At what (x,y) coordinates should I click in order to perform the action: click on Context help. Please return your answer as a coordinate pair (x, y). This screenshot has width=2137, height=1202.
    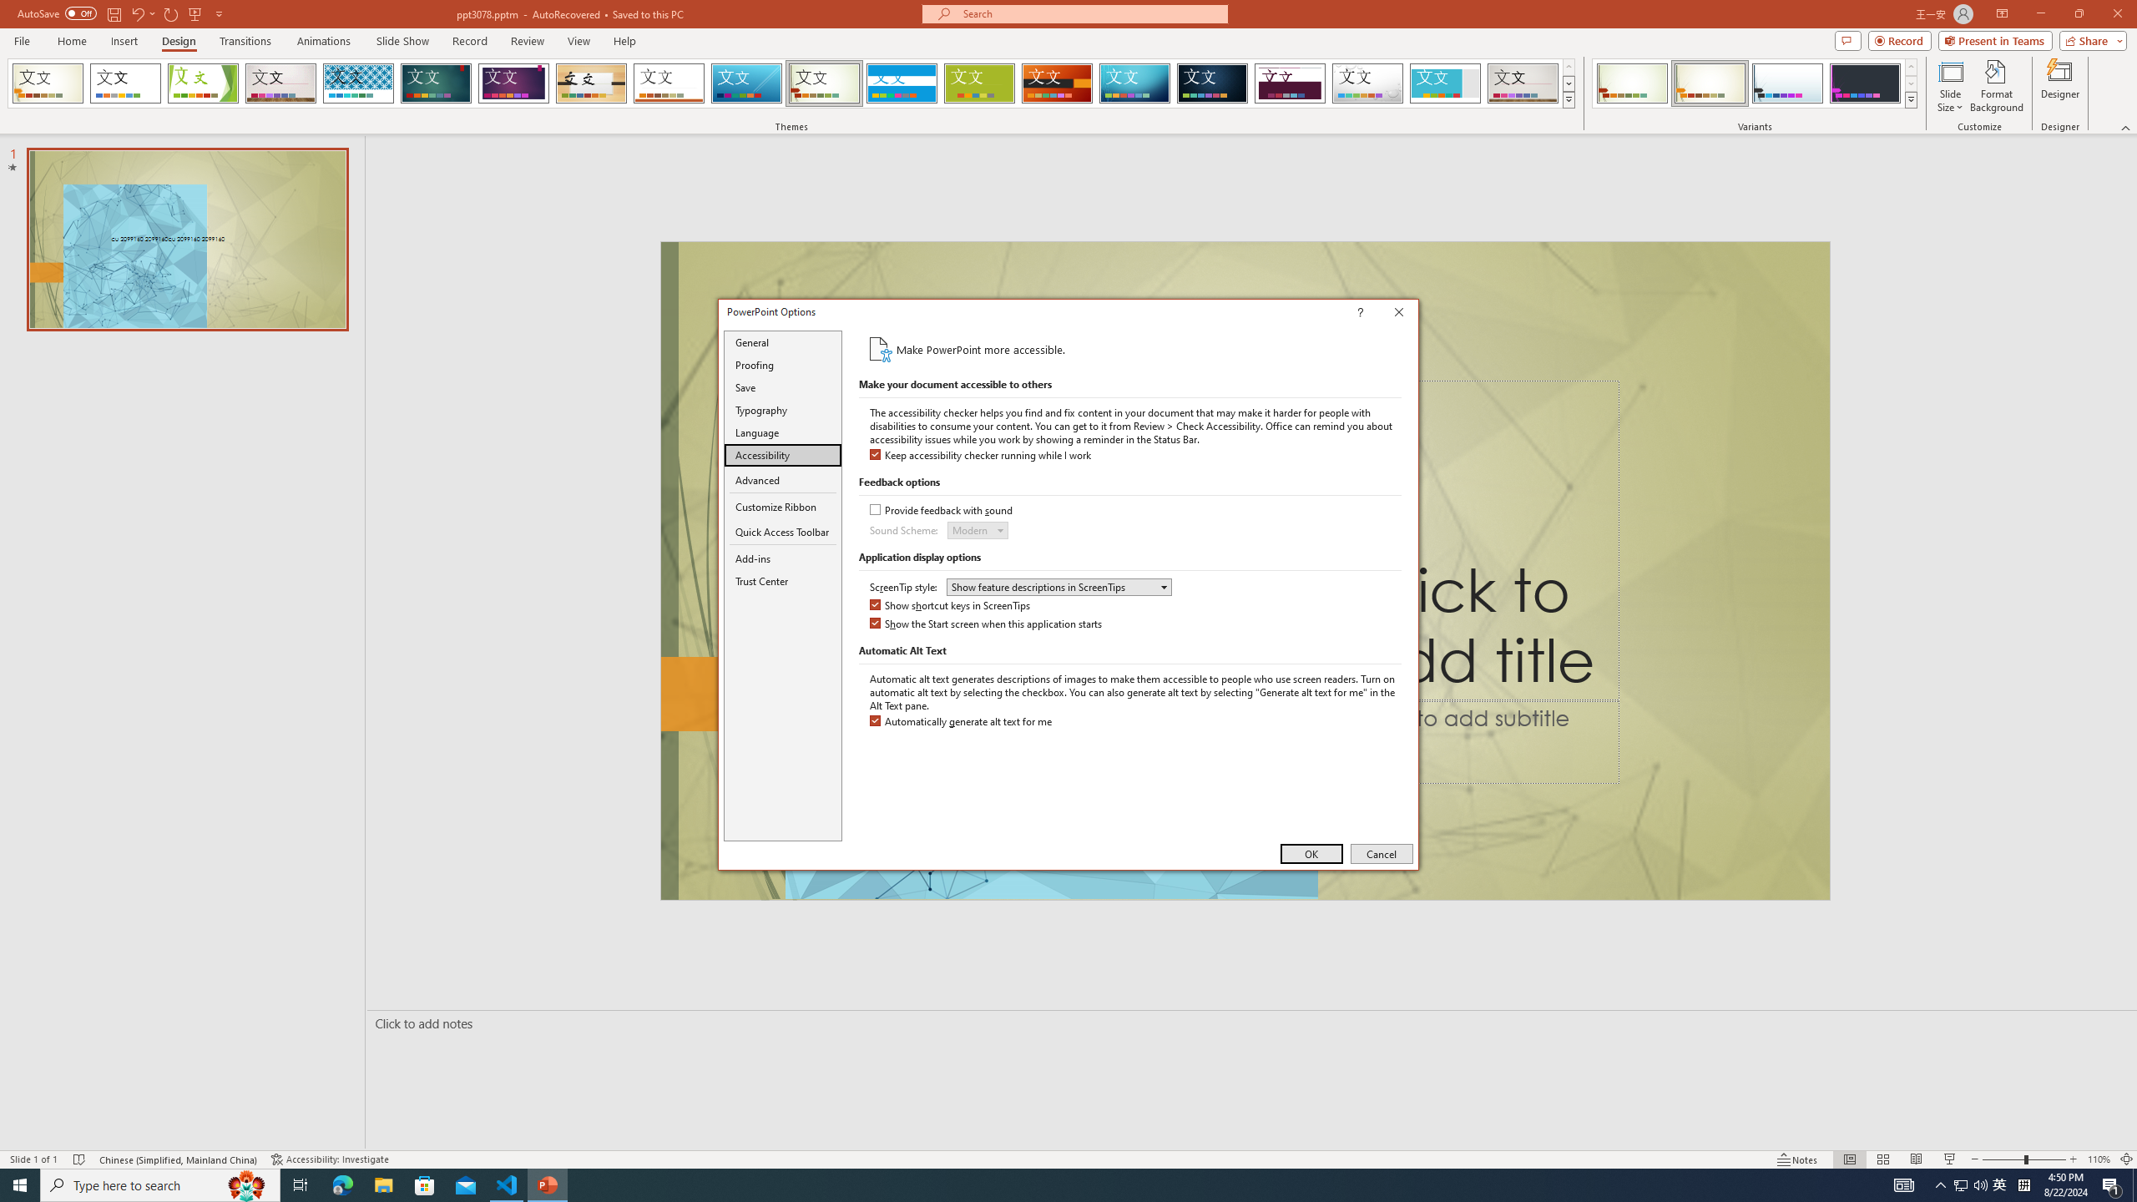
    Looking at the image, I should click on (1384, 314).